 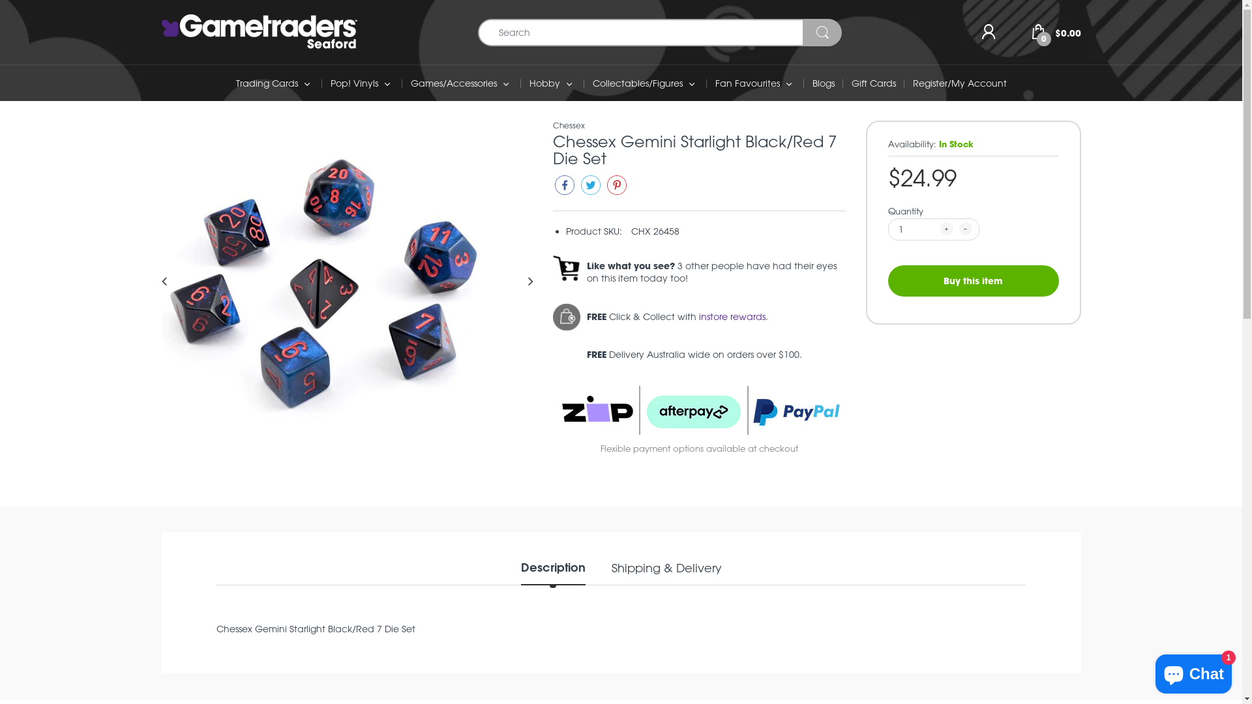 What do you see at coordinates (732, 317) in the screenshot?
I see `instore rewards` at bounding box center [732, 317].